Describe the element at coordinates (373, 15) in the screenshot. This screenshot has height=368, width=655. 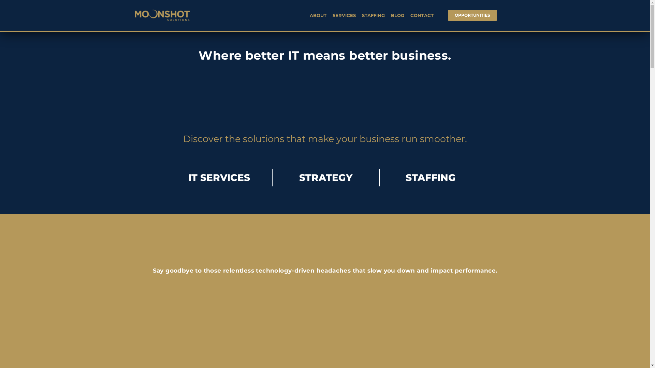
I see `STAFFING` at that location.